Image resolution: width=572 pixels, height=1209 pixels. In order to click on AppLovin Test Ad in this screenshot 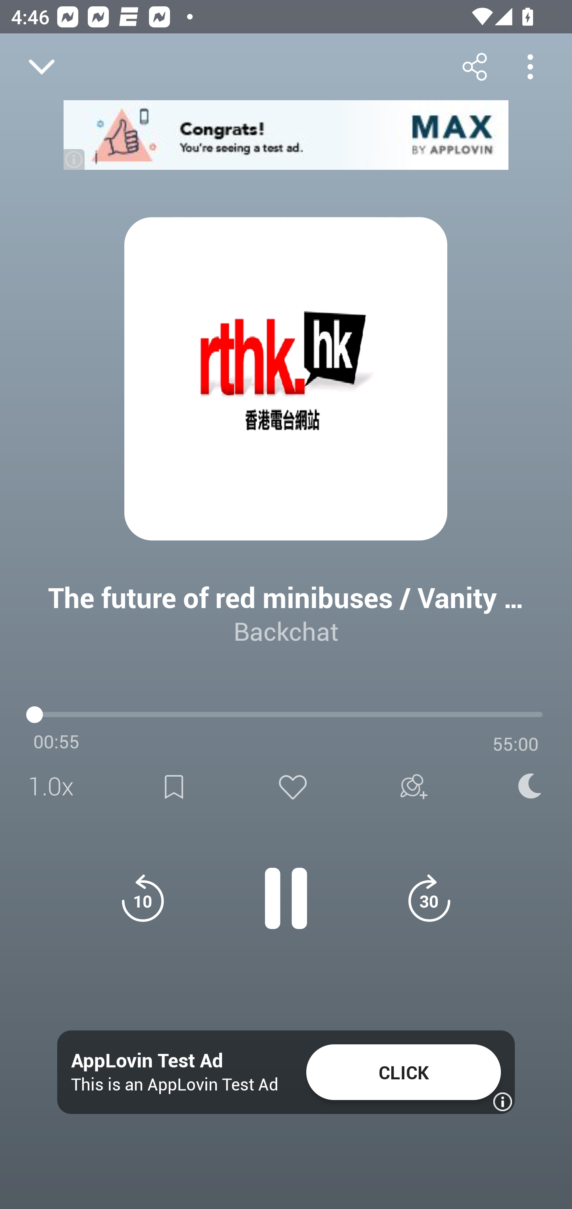, I will do `click(147, 1061)`.